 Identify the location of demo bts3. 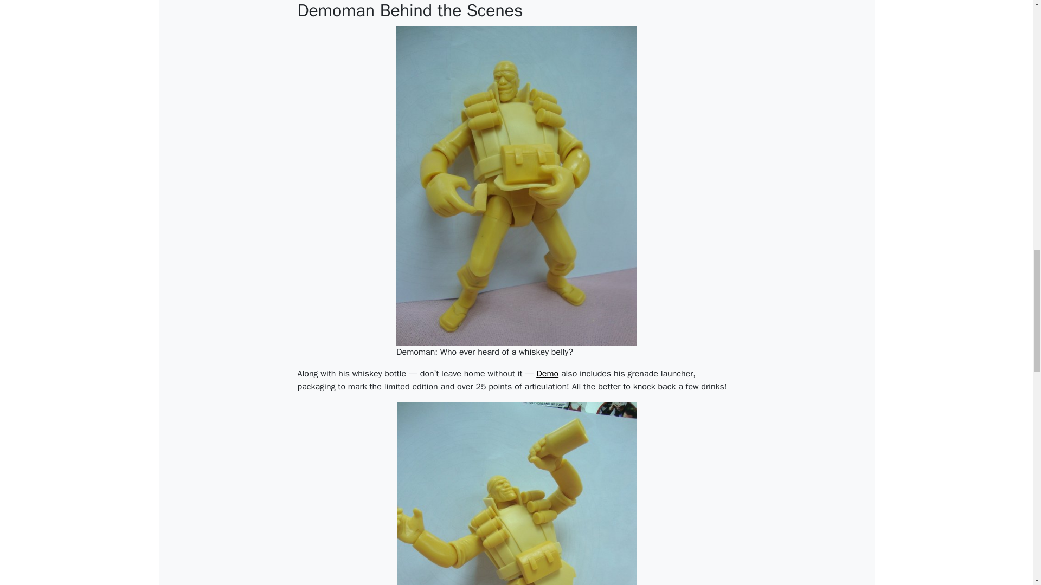
(516, 493).